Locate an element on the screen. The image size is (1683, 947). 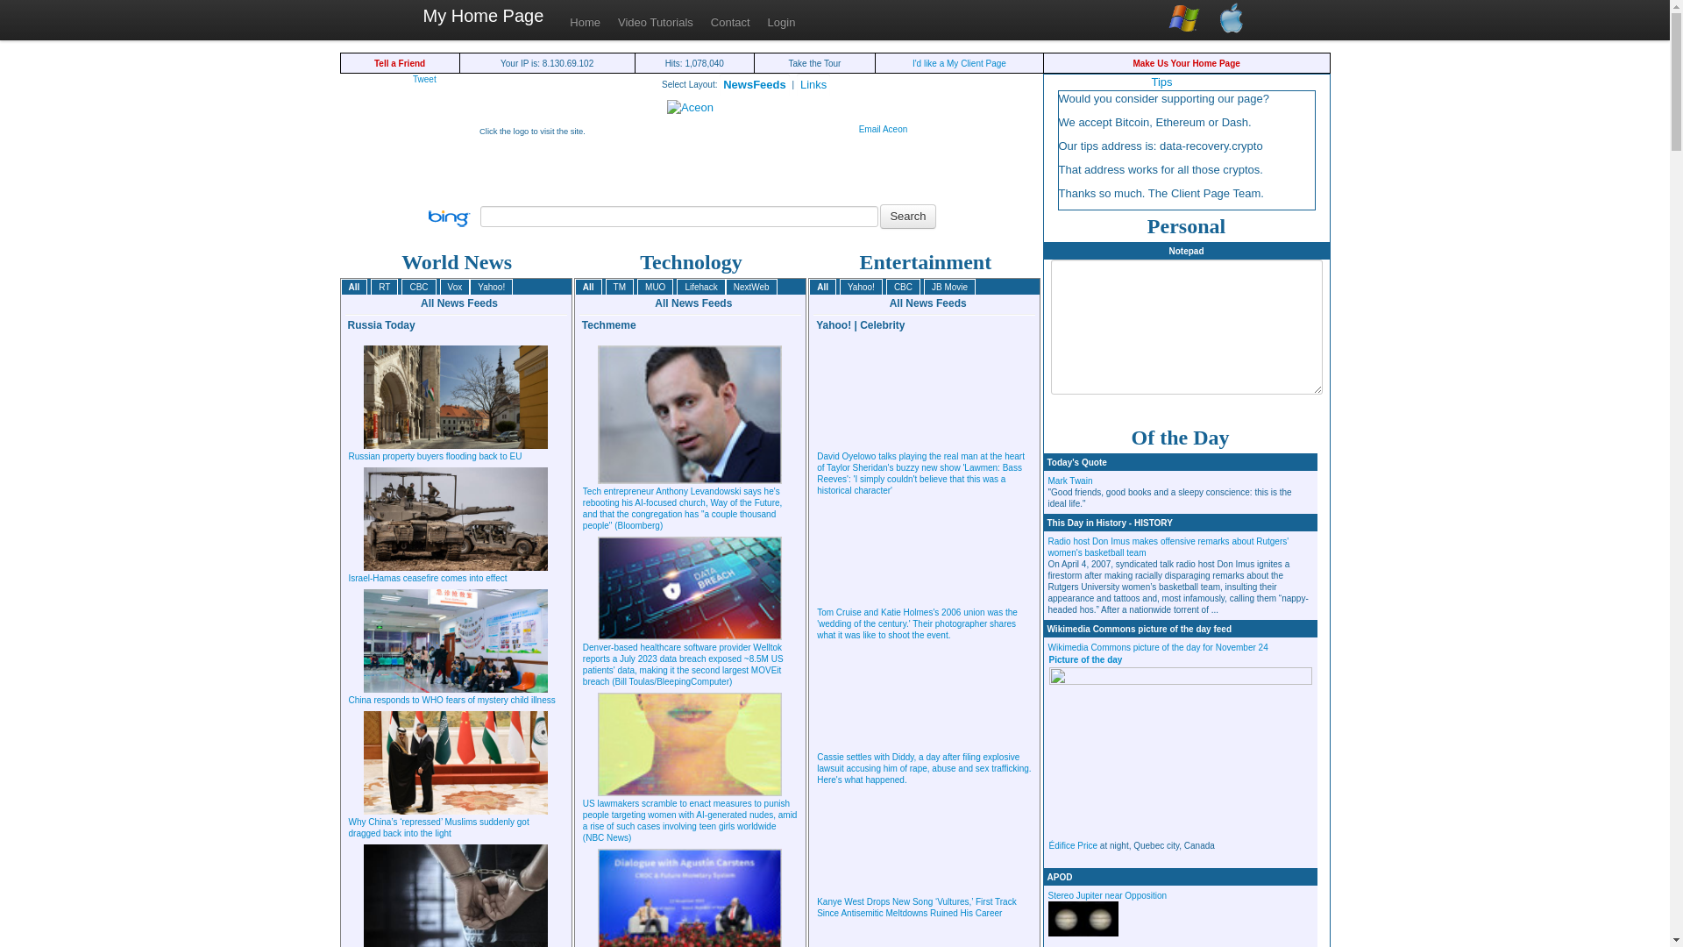
Make Us Your Home Page is located at coordinates (1186, 63).